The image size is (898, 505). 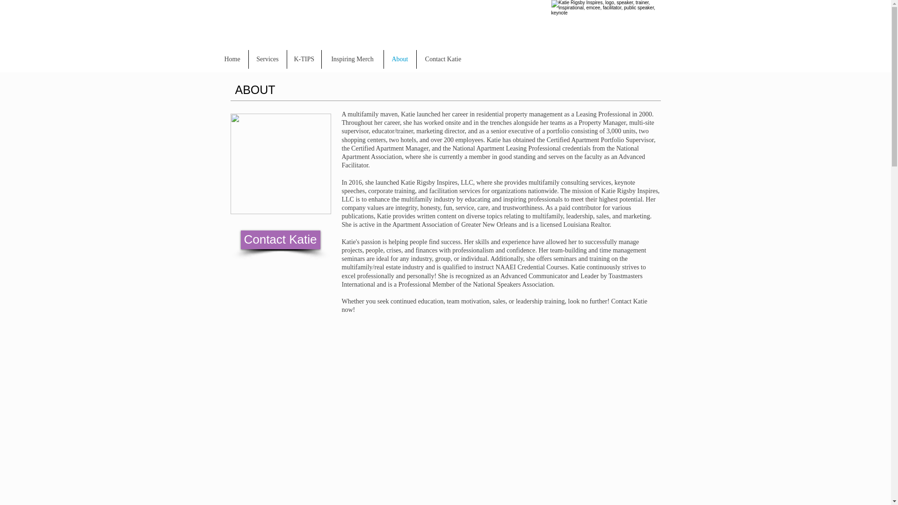 What do you see at coordinates (268, 59) in the screenshot?
I see `Services` at bounding box center [268, 59].